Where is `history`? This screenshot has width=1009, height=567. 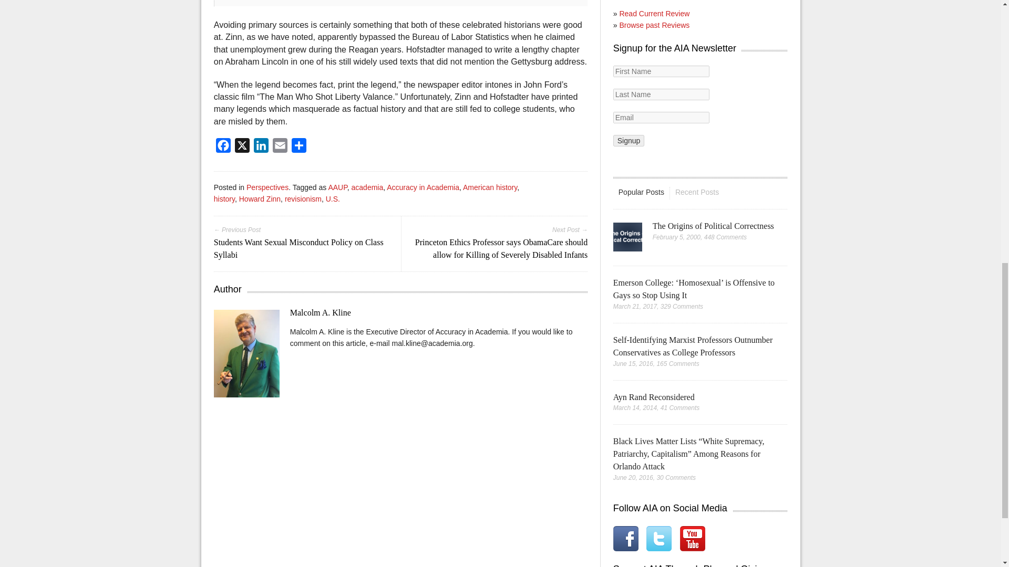 history is located at coordinates (224, 198).